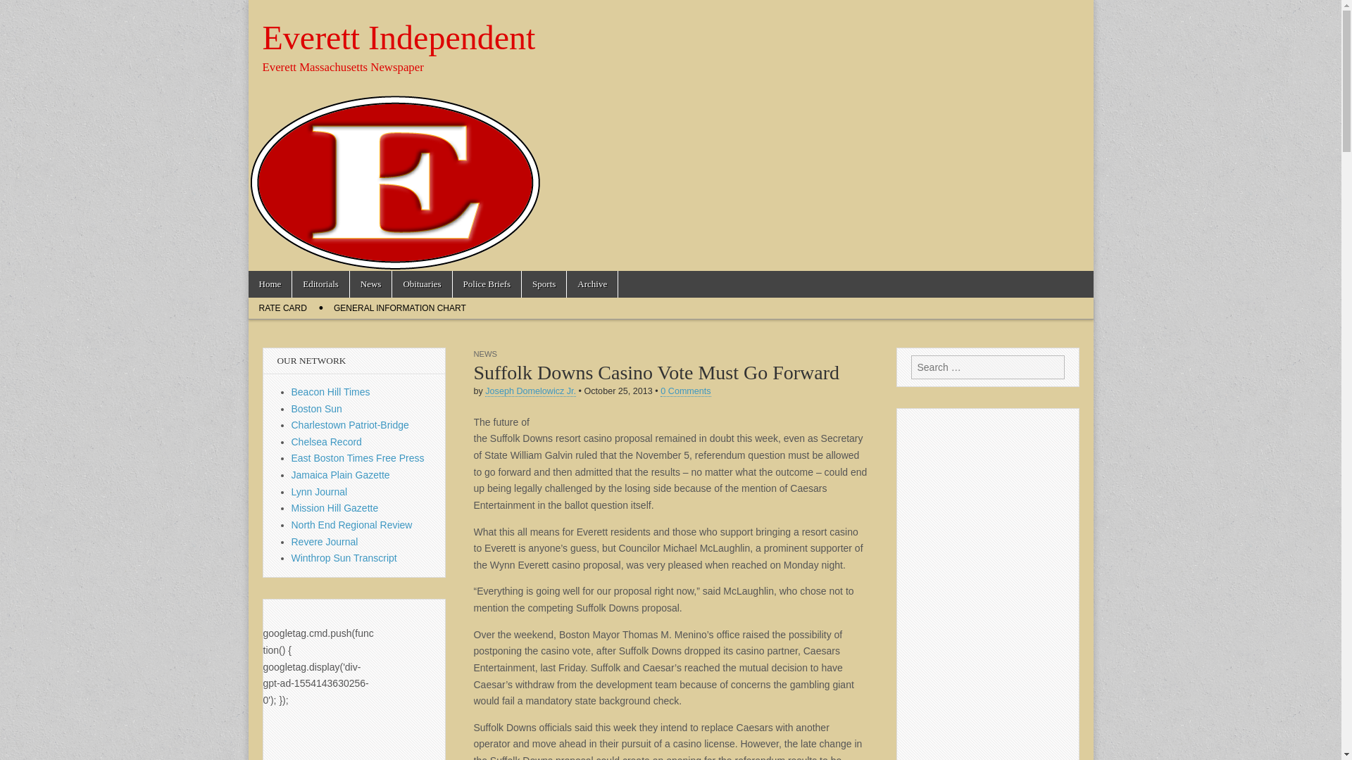  What do you see at coordinates (591, 284) in the screenshot?
I see `Archive` at bounding box center [591, 284].